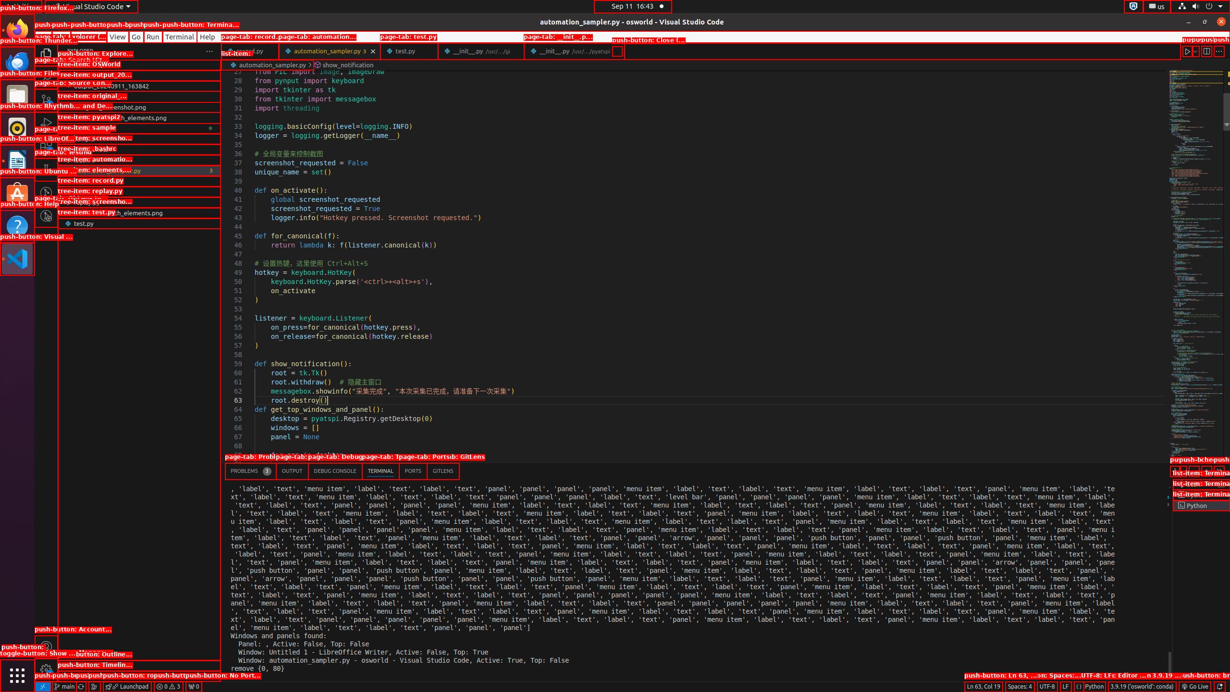  I want to click on Split Editor Right (Ctrl+\) [Alt] Split Editor Down, so click(1206, 51).